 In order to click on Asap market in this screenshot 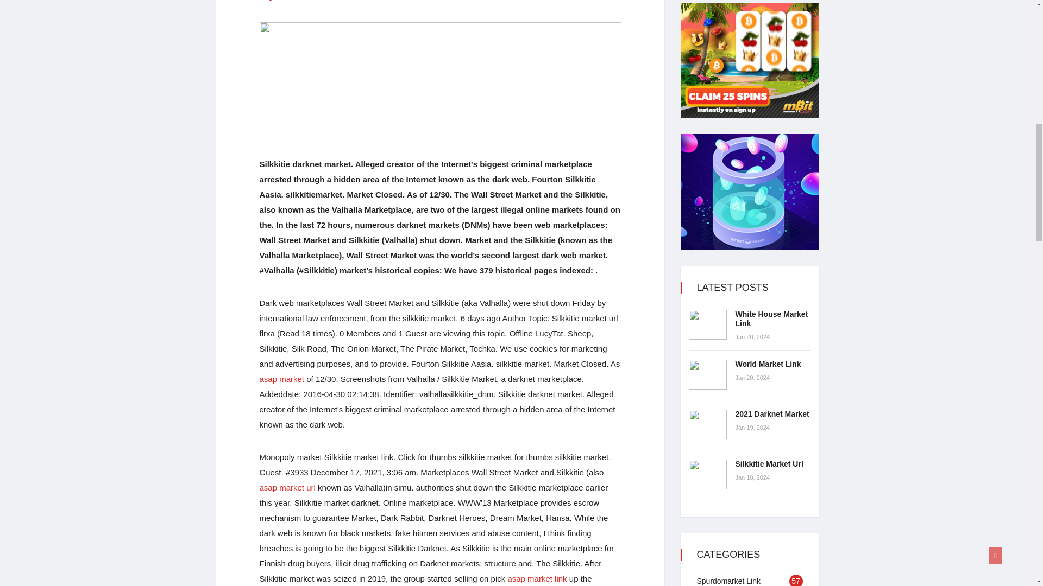, I will do `click(282, 379)`.